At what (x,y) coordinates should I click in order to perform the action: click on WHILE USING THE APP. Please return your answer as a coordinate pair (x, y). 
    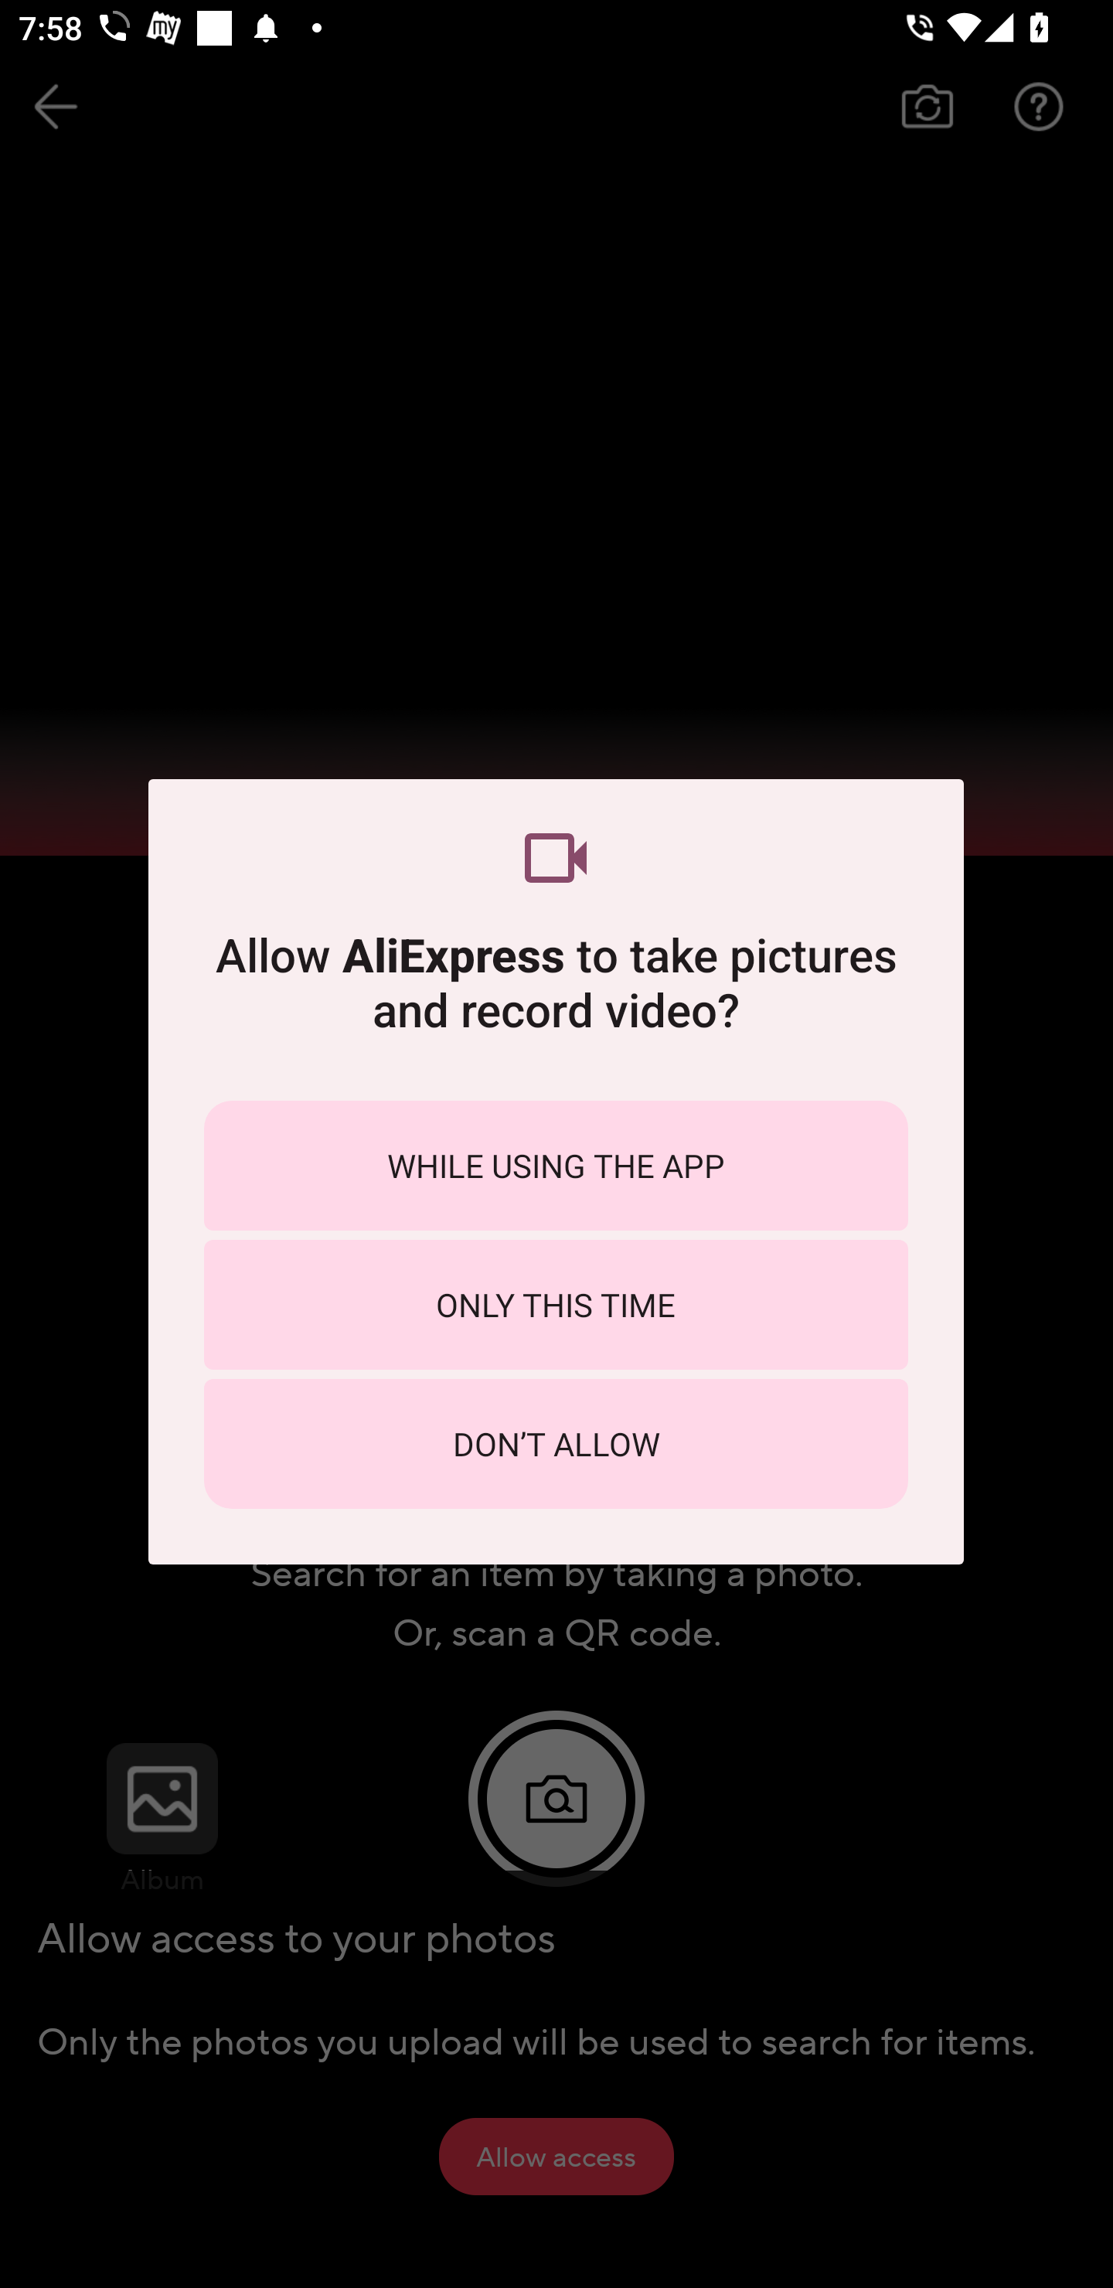
    Looking at the image, I should click on (556, 1166).